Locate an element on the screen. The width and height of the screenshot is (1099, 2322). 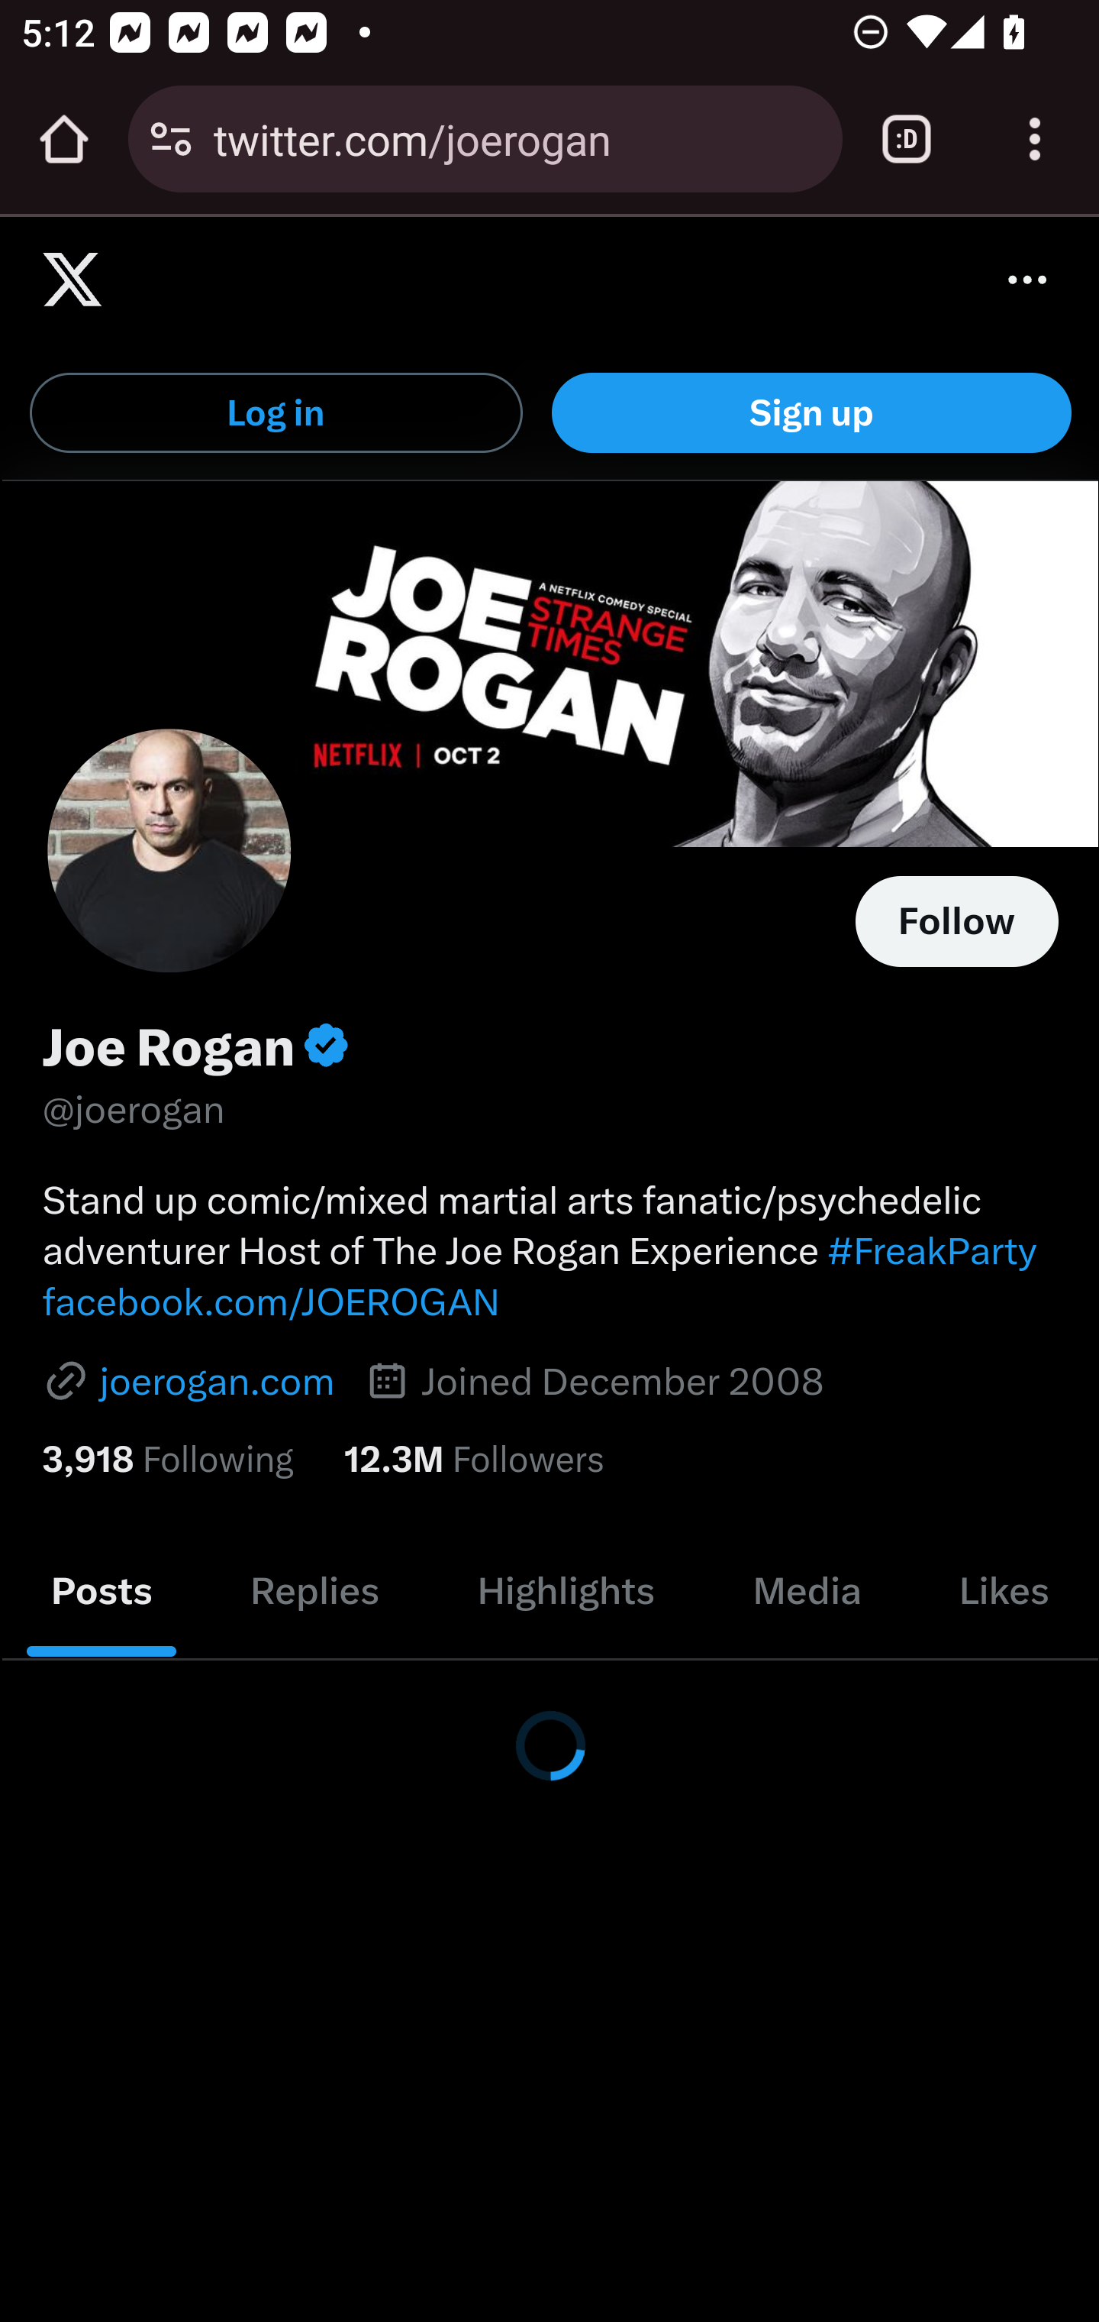
Open the home page is located at coordinates (64, 139).